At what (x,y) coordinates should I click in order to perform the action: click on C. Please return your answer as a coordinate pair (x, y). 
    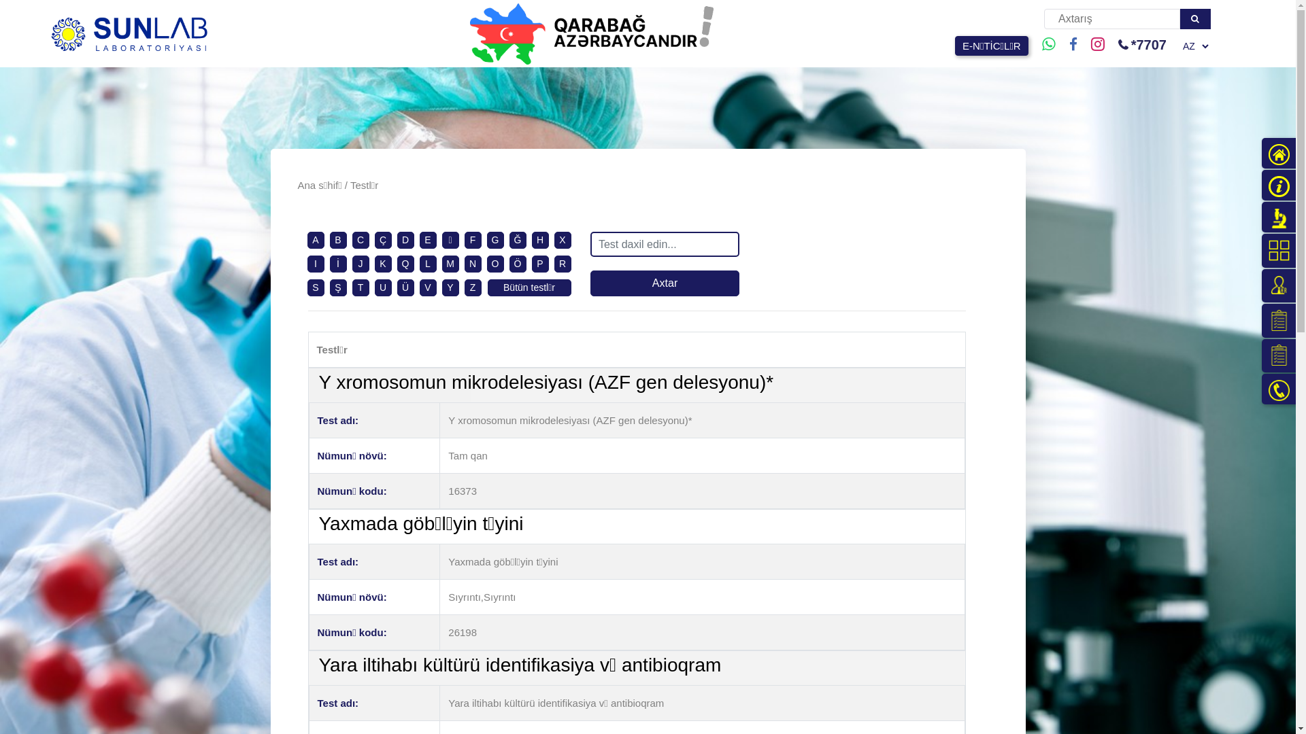
    Looking at the image, I should click on (361, 241).